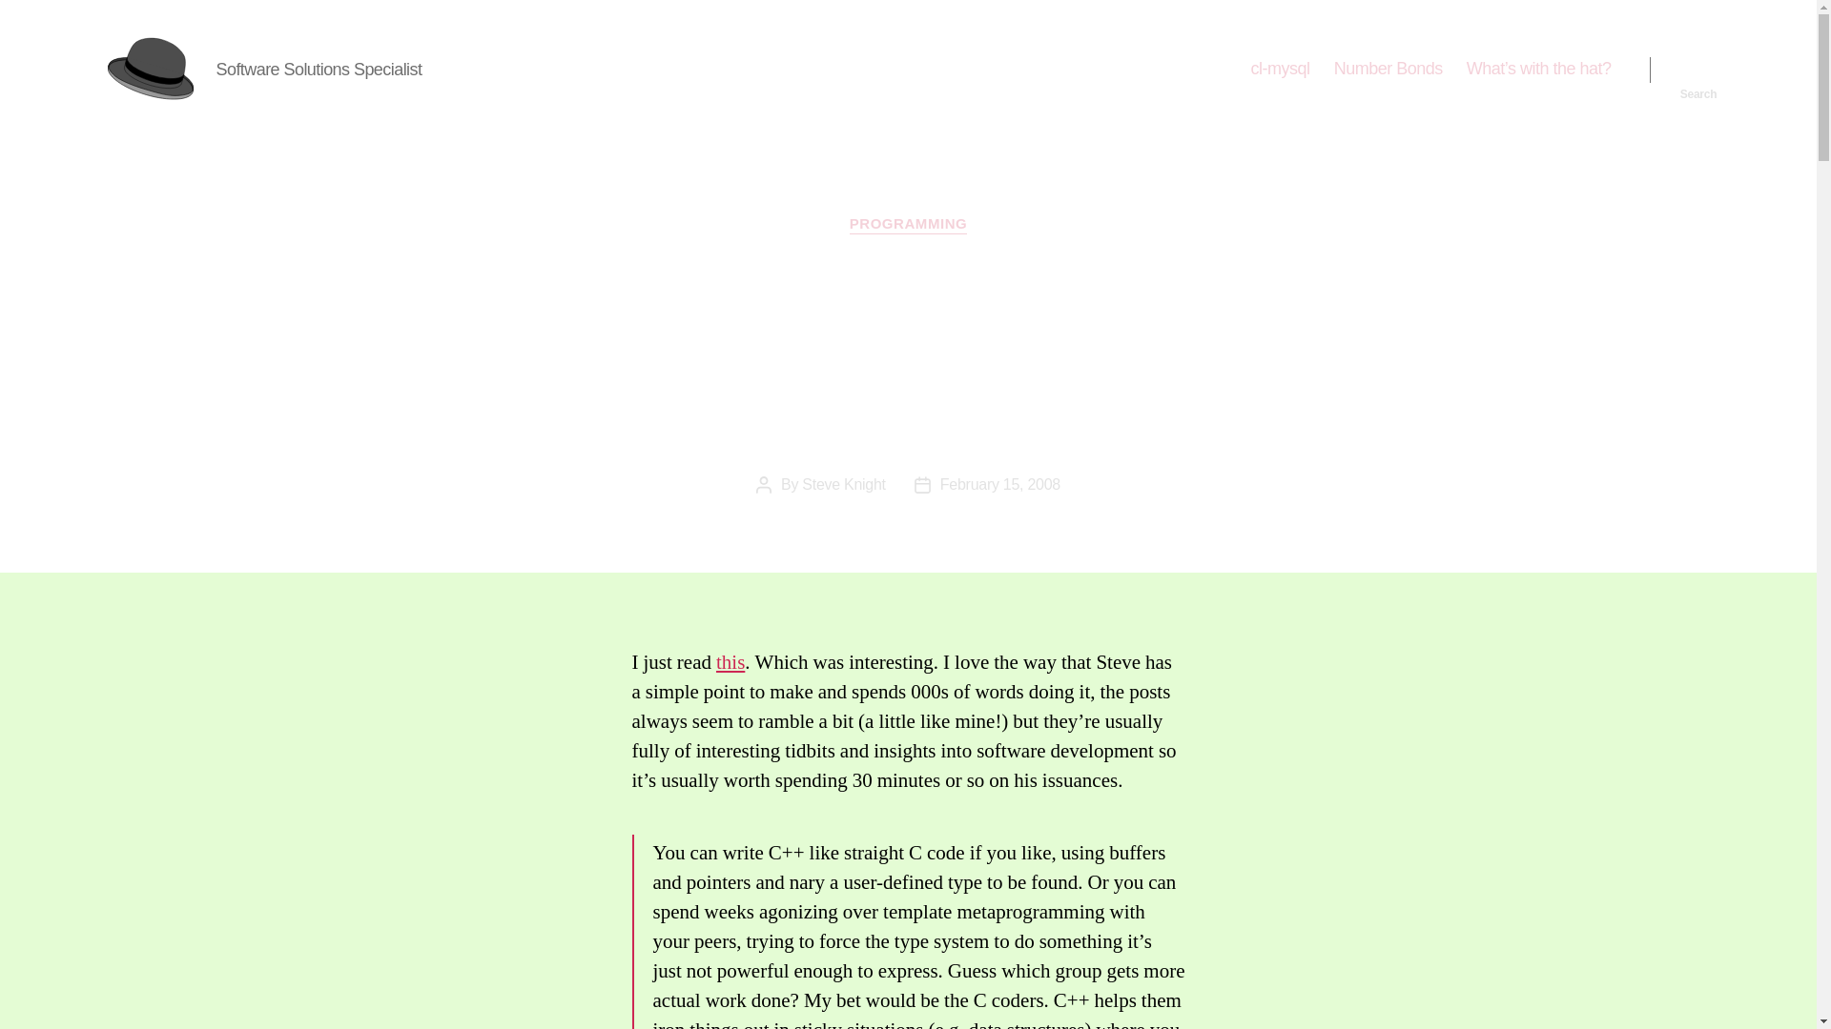 The height and width of the screenshot is (1029, 1831). What do you see at coordinates (1280, 69) in the screenshot?
I see `cl-mysql` at bounding box center [1280, 69].